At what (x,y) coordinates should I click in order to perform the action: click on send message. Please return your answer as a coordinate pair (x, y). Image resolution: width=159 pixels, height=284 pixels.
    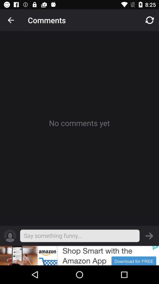
    Looking at the image, I should click on (149, 236).